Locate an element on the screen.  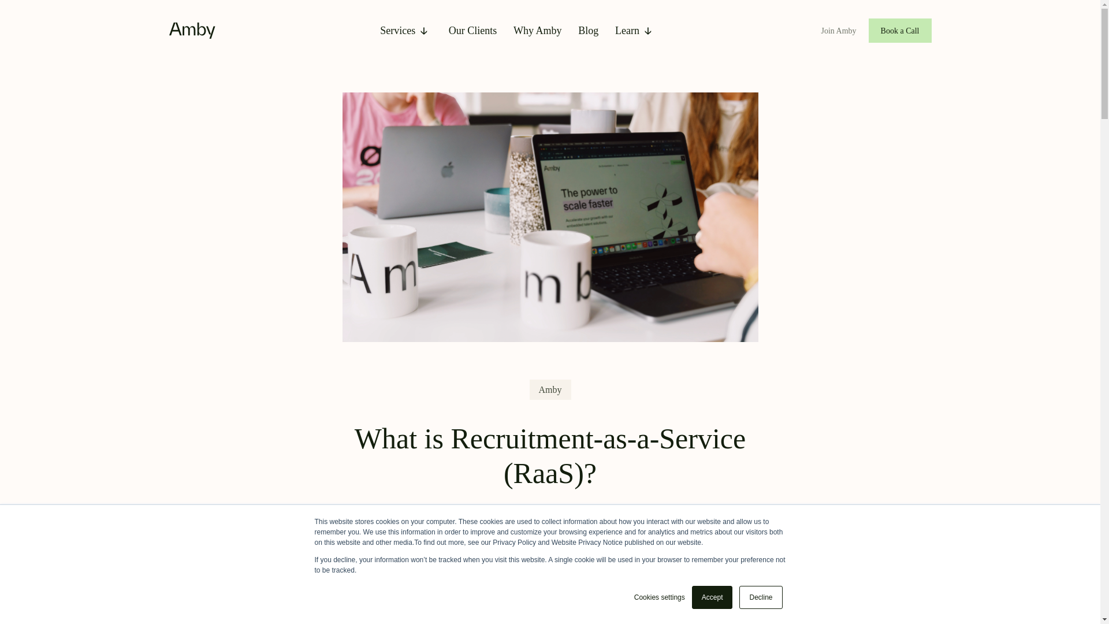
Our Clients is located at coordinates (472, 30).